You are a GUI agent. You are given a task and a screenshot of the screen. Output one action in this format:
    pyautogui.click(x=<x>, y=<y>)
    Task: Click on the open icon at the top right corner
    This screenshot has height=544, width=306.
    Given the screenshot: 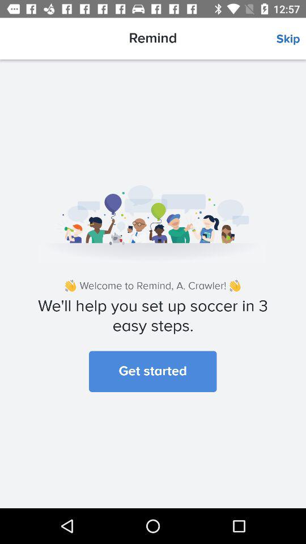 What is the action you would take?
    pyautogui.click(x=291, y=39)
    